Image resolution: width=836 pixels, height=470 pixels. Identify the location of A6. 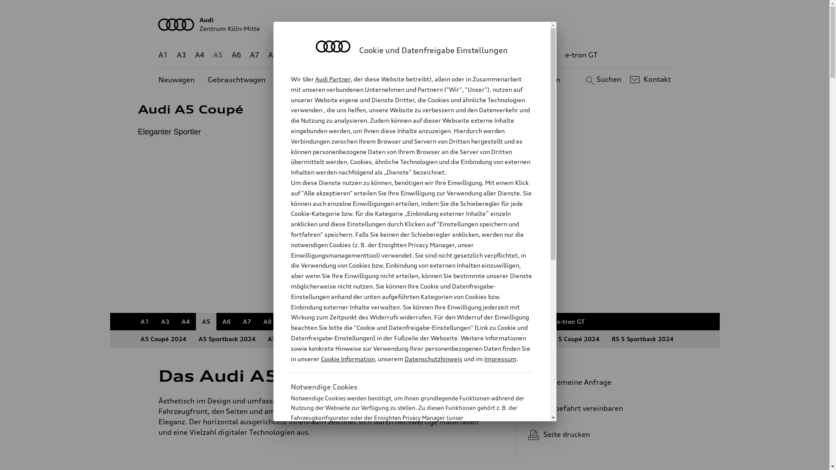
(226, 321).